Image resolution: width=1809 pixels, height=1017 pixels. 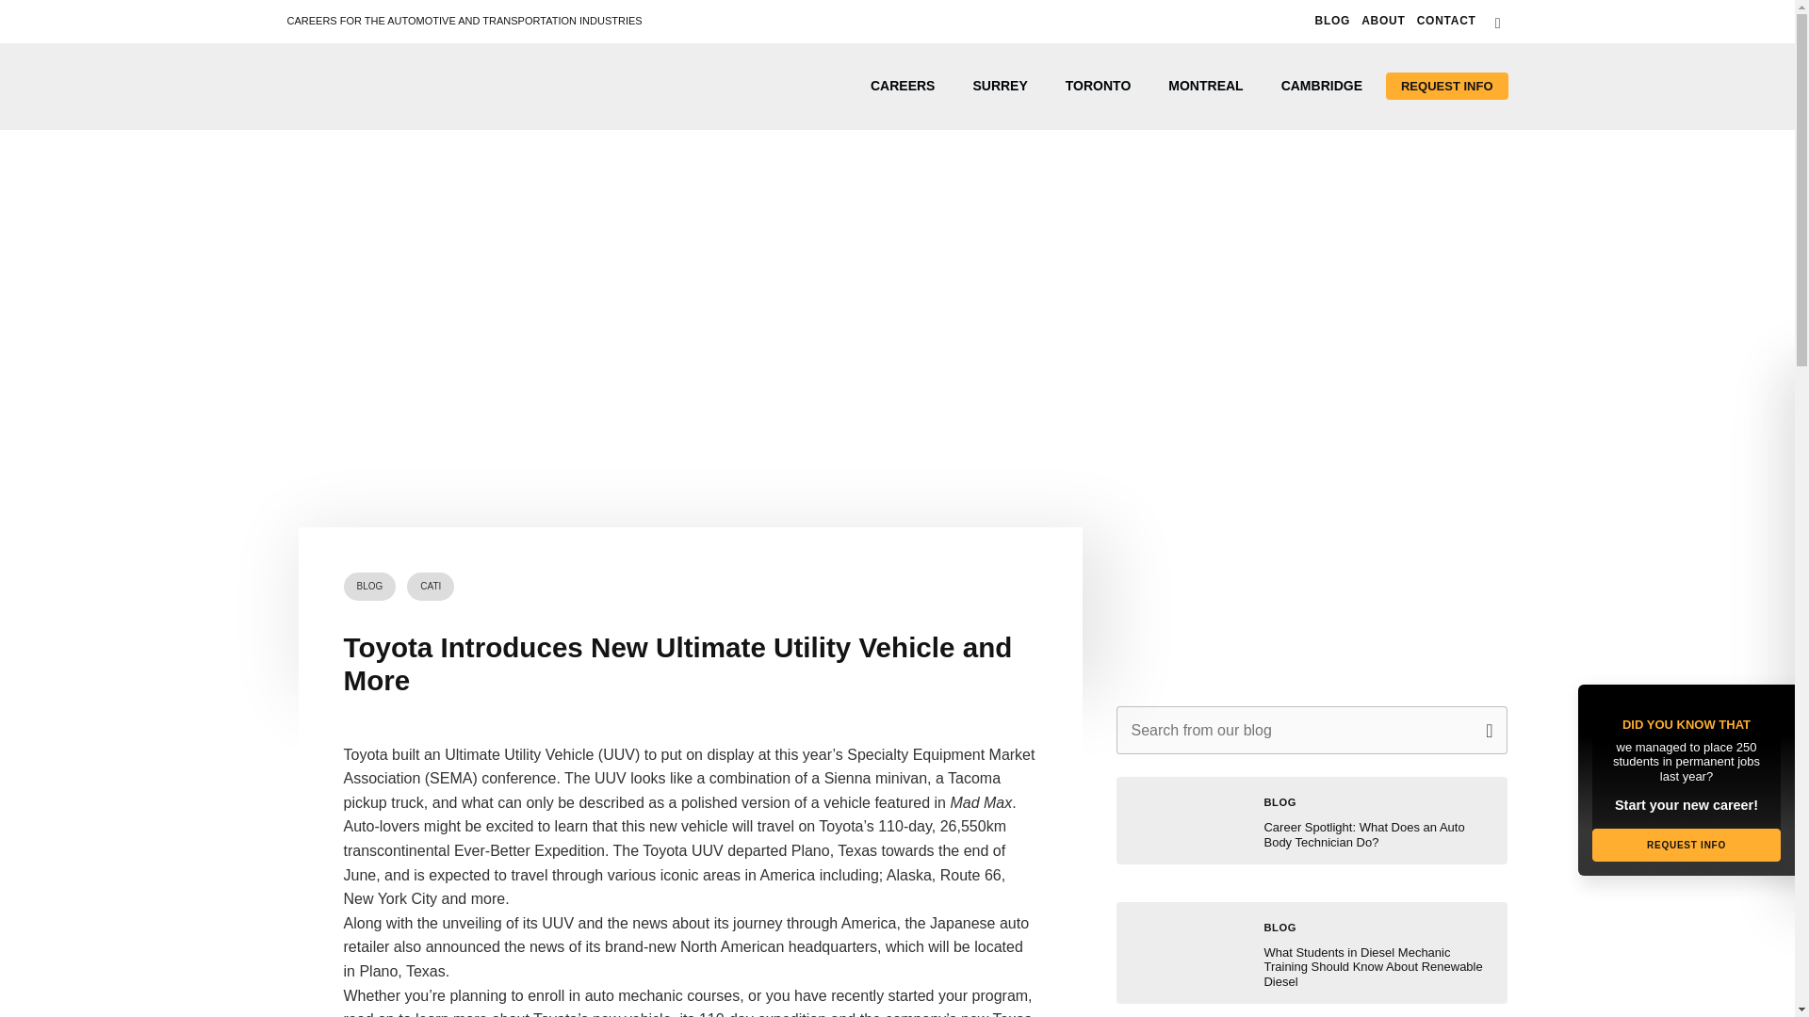 I want to click on Careers, so click(x=903, y=86).